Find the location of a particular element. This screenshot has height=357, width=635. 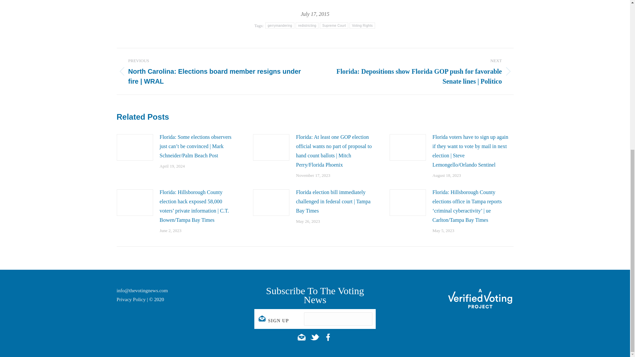

Sign Up is located at coordinates (274, 321).